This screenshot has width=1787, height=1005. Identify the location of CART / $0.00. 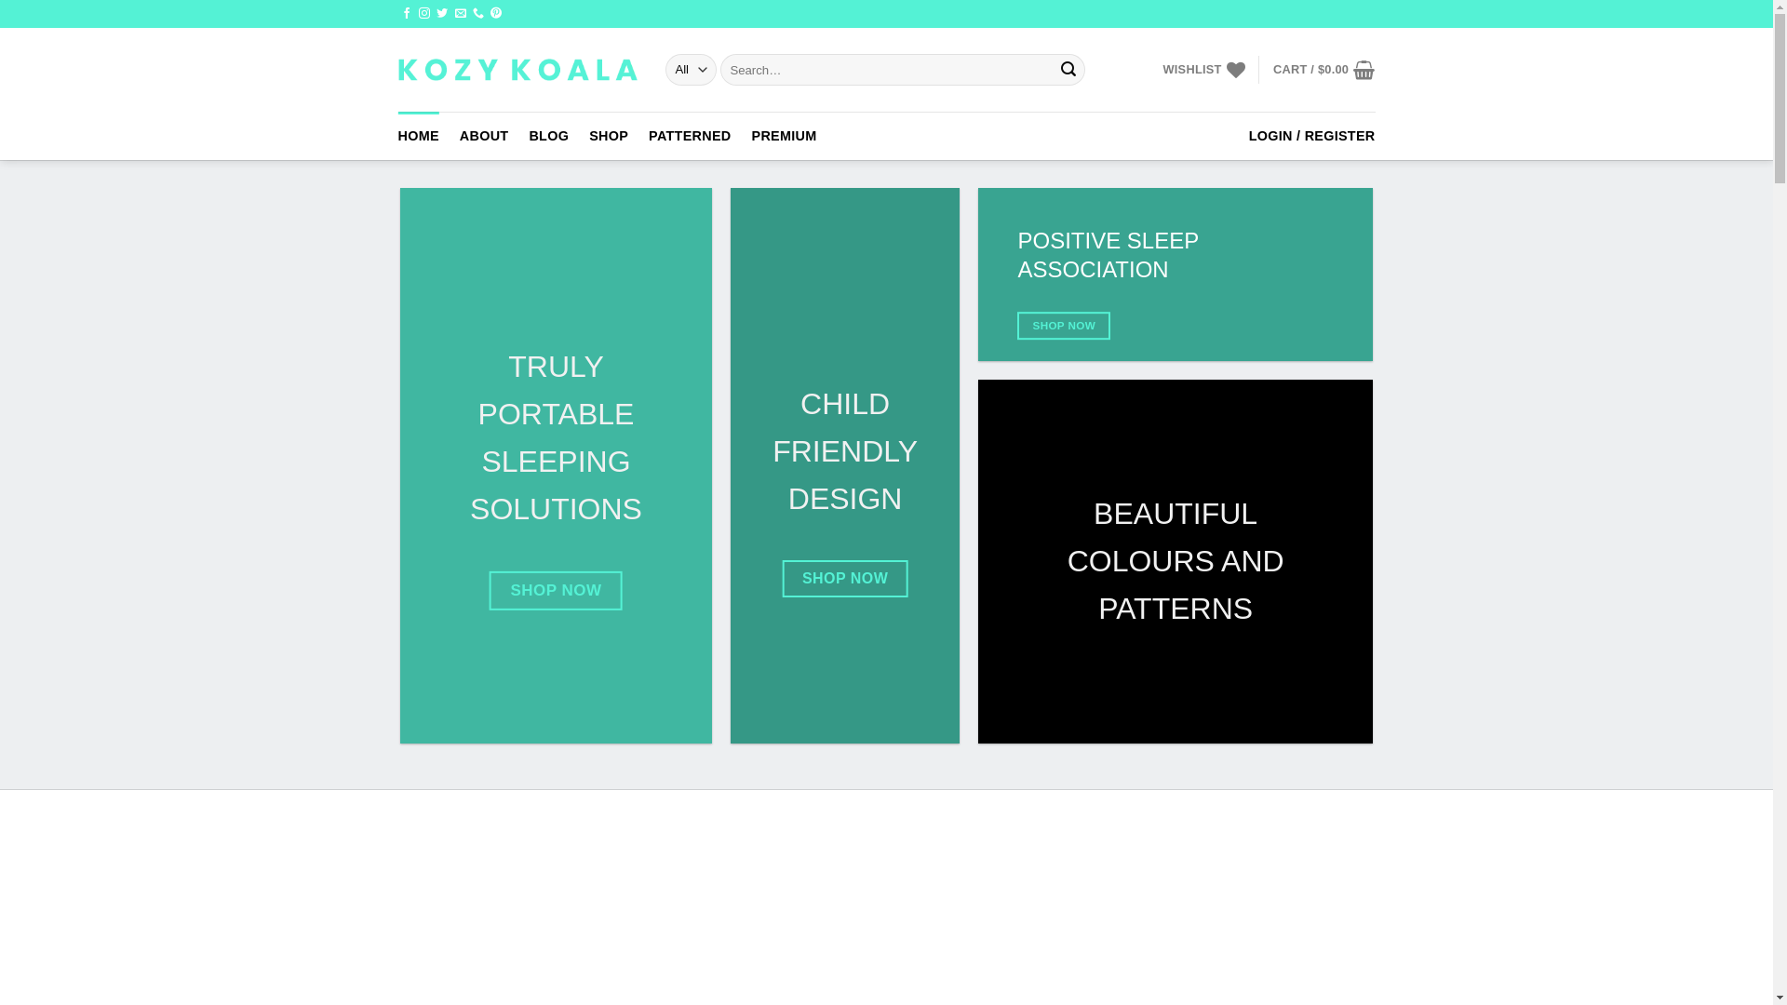
(1324, 70).